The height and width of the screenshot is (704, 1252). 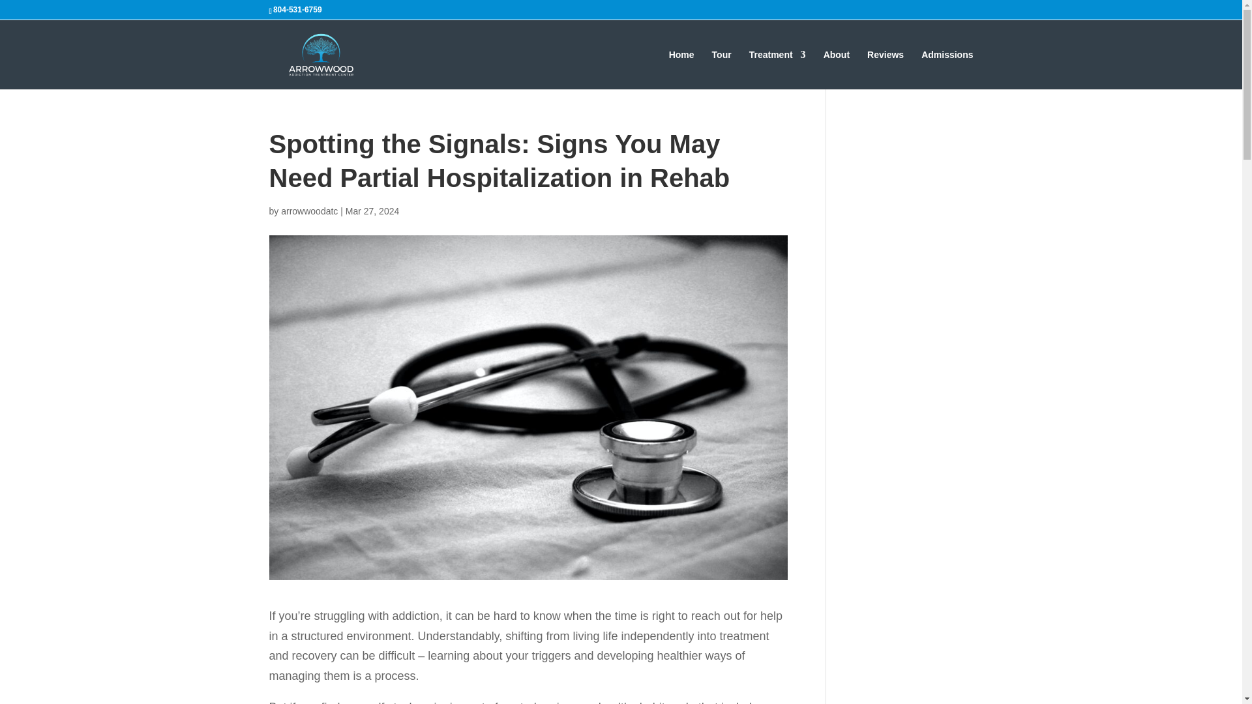 I want to click on Treatment, so click(x=777, y=69).